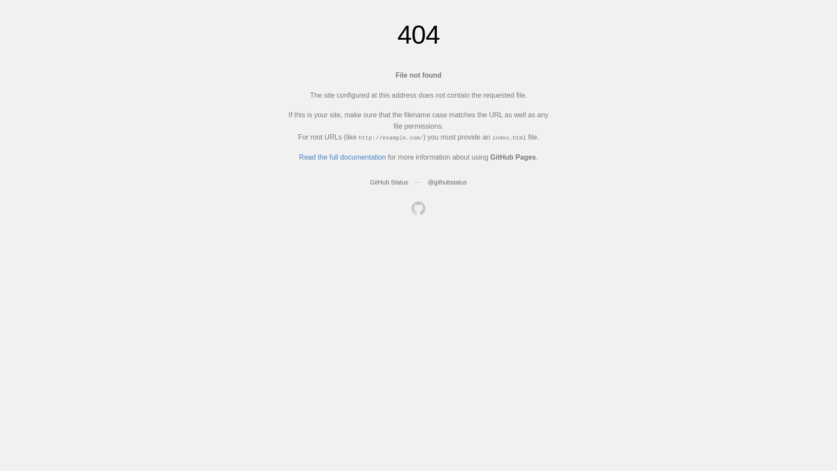 The width and height of the screenshot is (837, 471). I want to click on GitHub Status, so click(389, 182).